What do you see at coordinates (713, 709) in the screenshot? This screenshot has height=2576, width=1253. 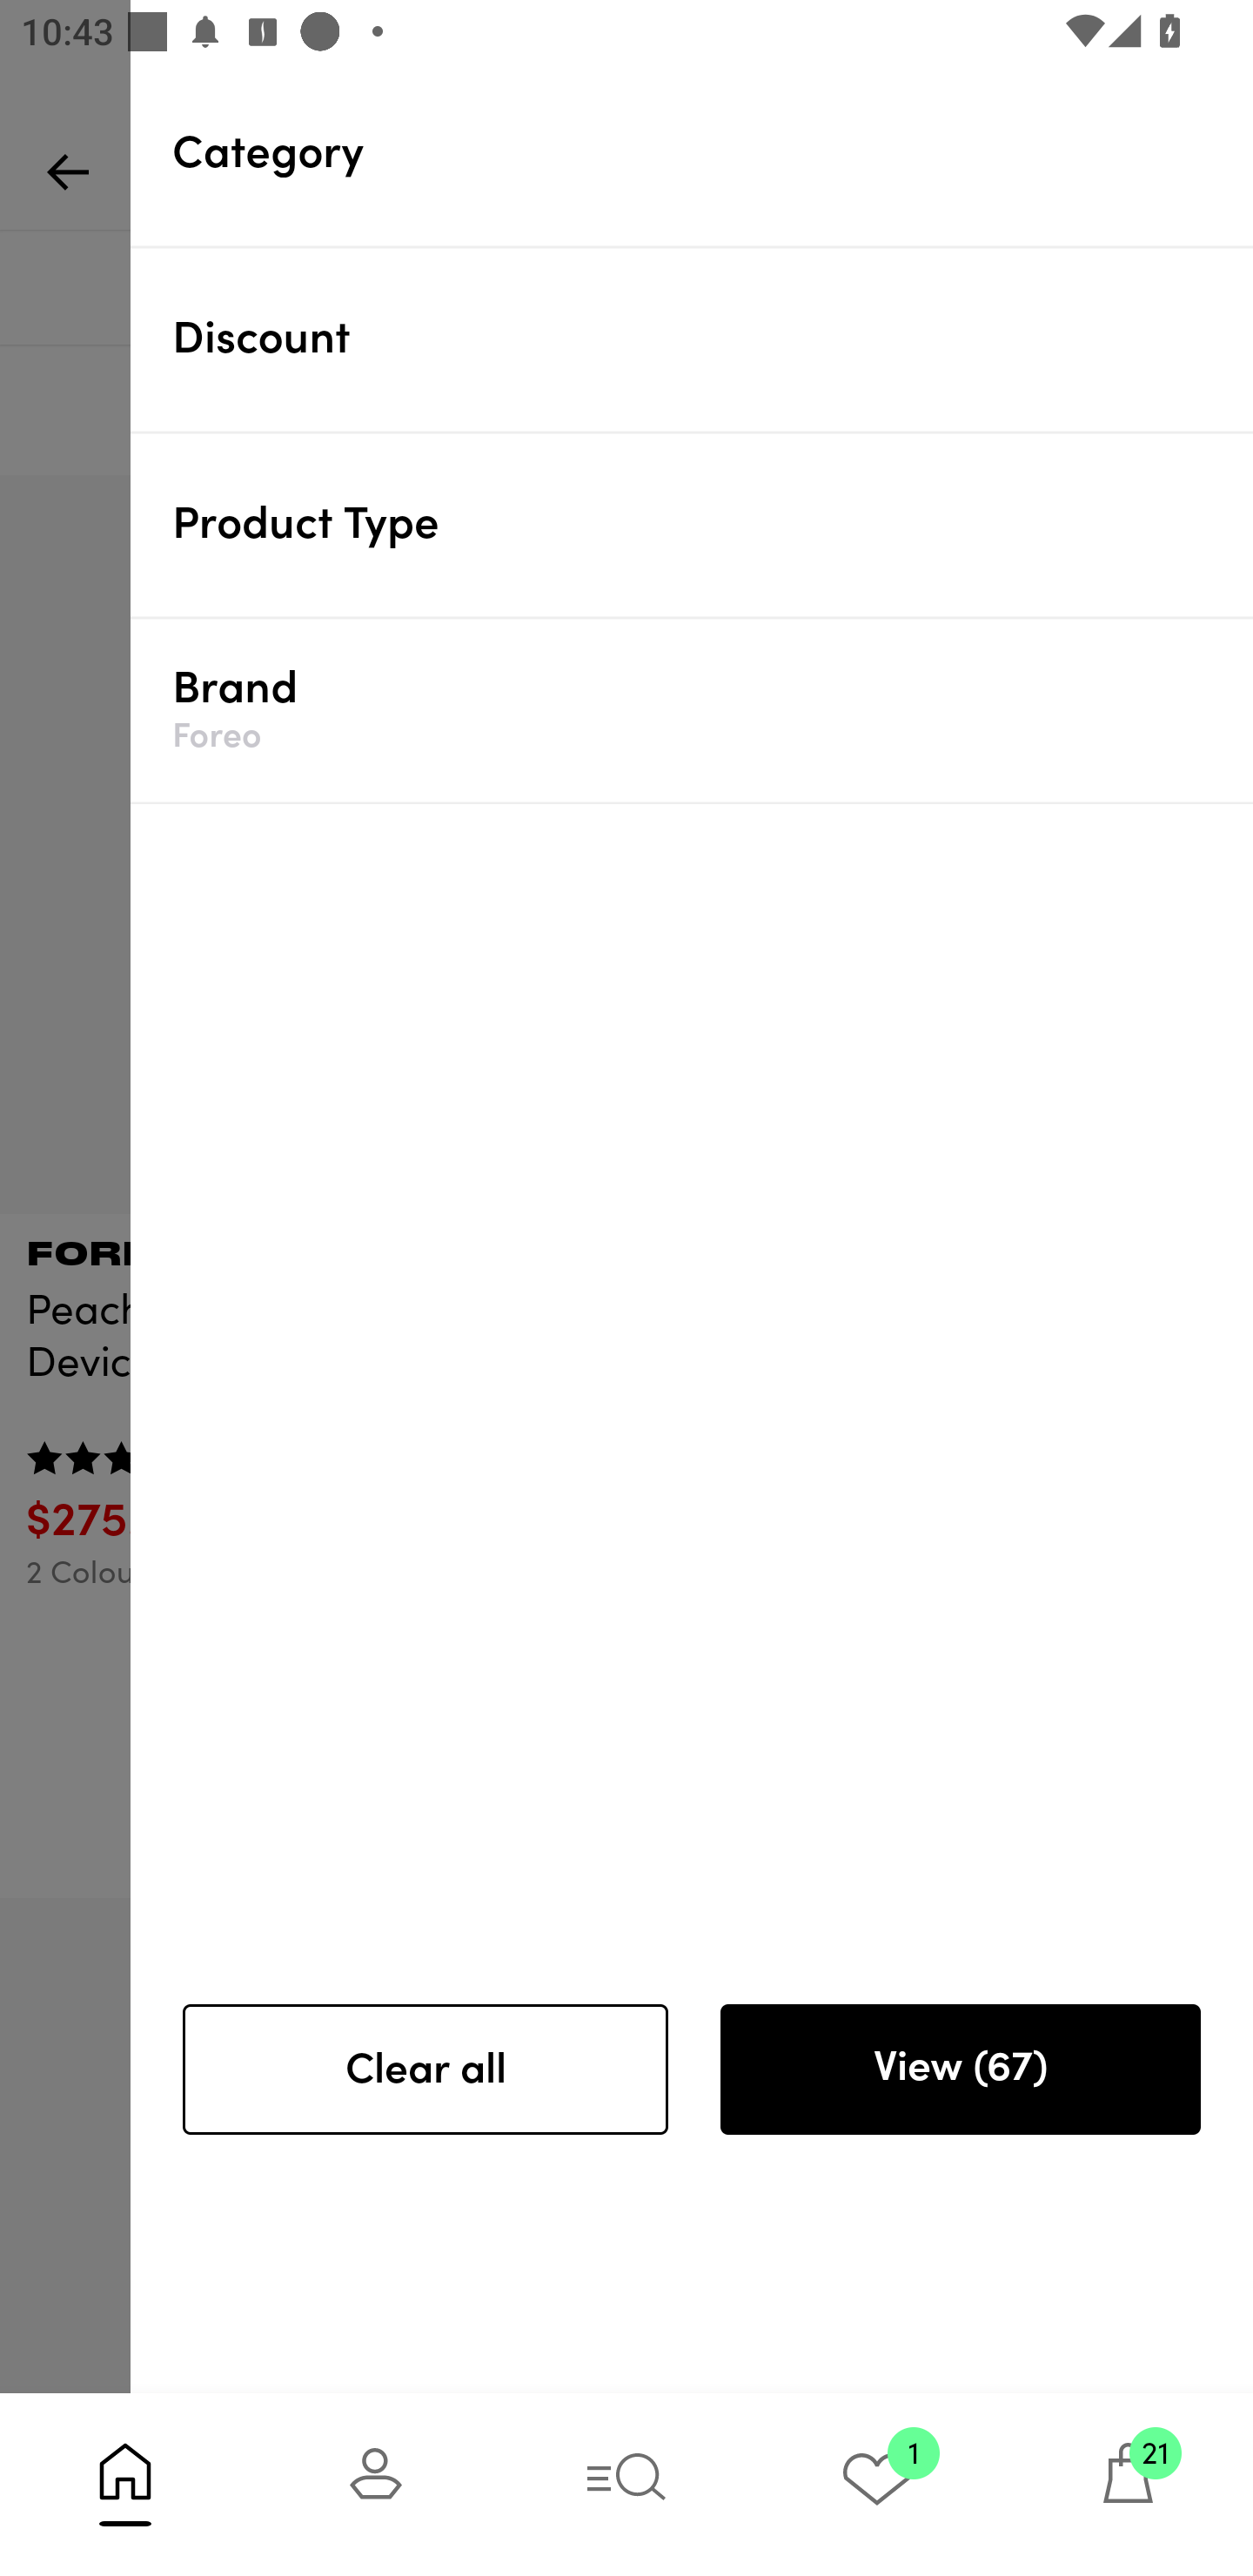 I see `Brand Foreo` at bounding box center [713, 709].